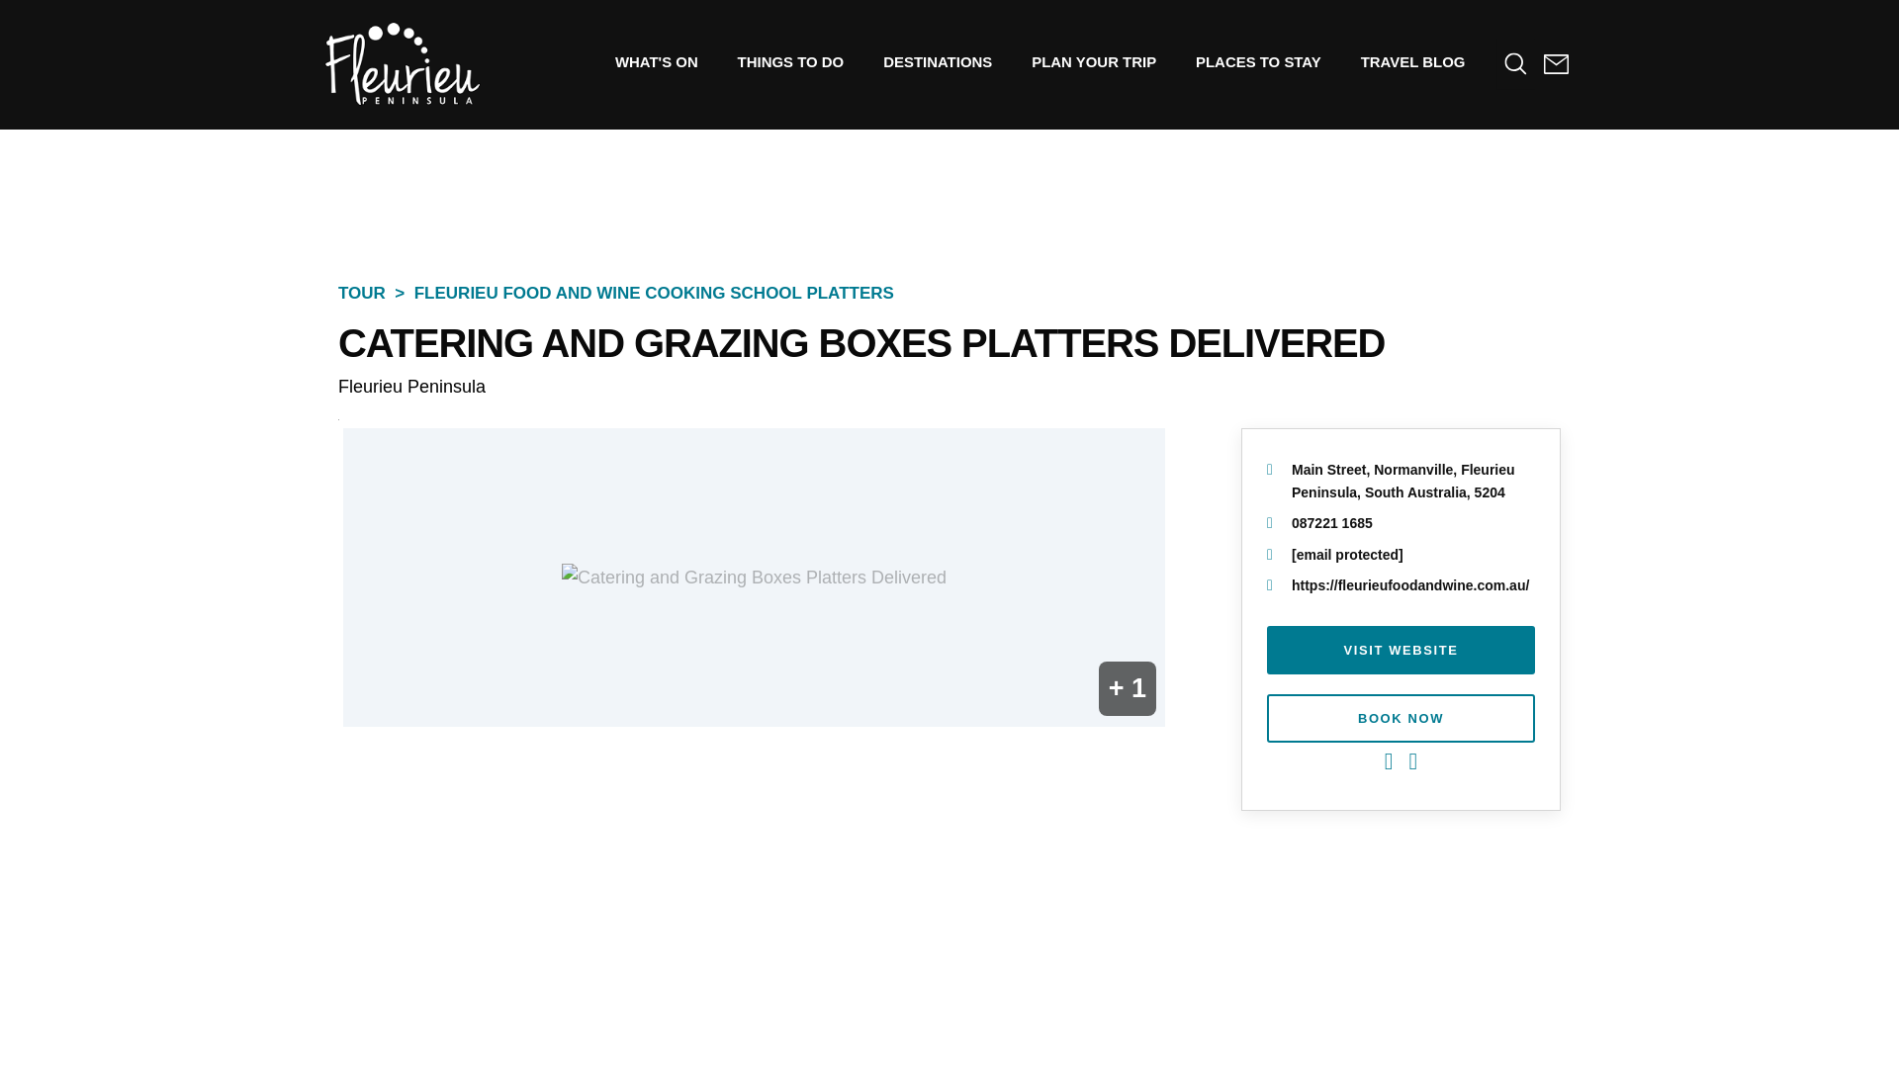 This screenshot has width=1899, height=1068. What do you see at coordinates (938, 61) in the screenshot?
I see `DESTINATIONS` at bounding box center [938, 61].